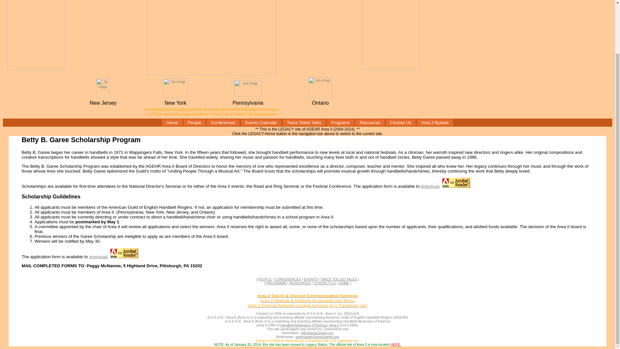 Image resolution: width=620 pixels, height=349 pixels. What do you see at coordinates (325, 283) in the screenshot?
I see `CONTACT US` at bounding box center [325, 283].